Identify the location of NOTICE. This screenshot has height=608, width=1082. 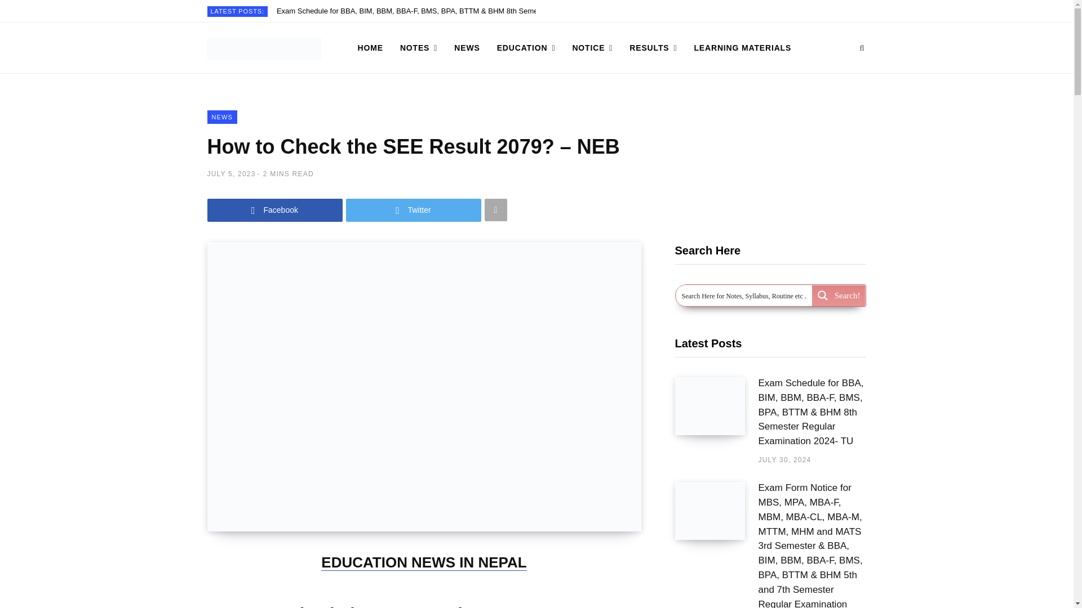
(592, 47).